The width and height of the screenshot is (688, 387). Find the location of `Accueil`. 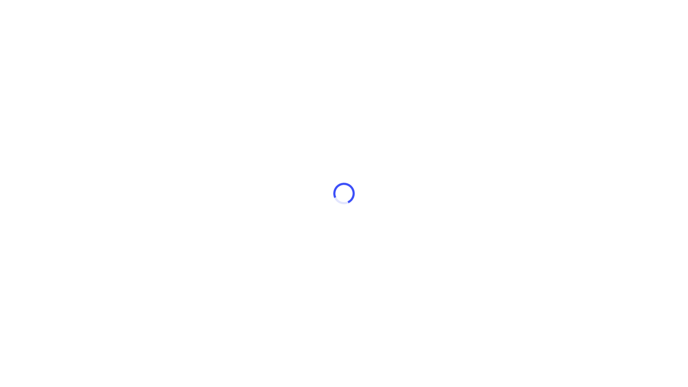

Accueil is located at coordinates (155, 38).